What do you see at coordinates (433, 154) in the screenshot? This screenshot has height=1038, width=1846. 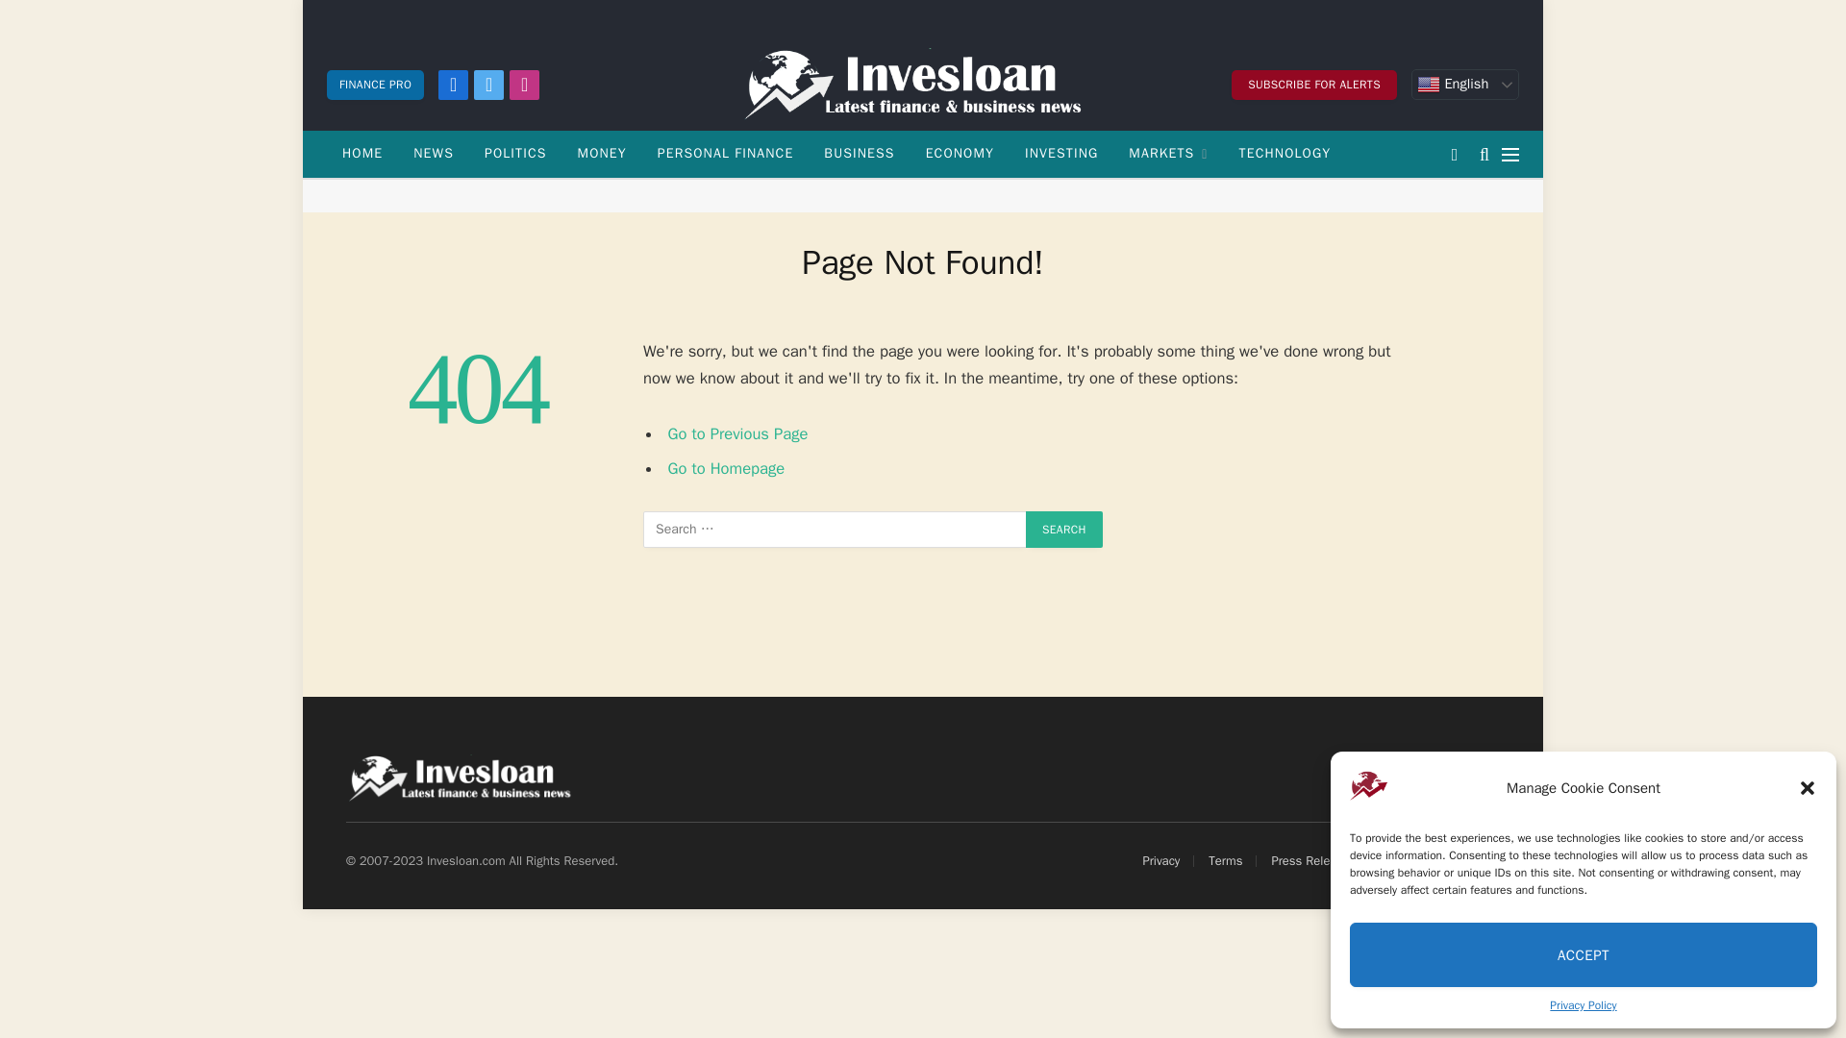 I see `NEWS` at bounding box center [433, 154].